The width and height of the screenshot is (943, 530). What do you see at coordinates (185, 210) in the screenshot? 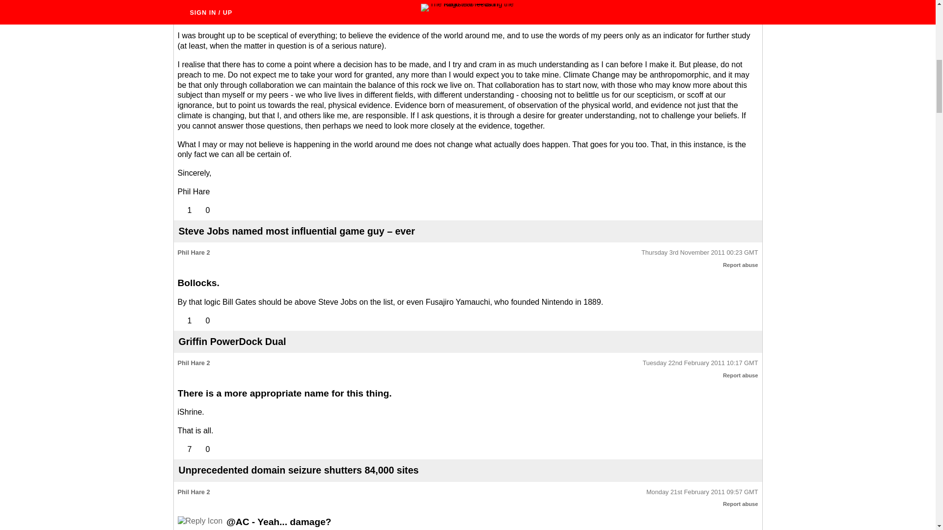
I see `Like this post? Vote for it!` at bounding box center [185, 210].